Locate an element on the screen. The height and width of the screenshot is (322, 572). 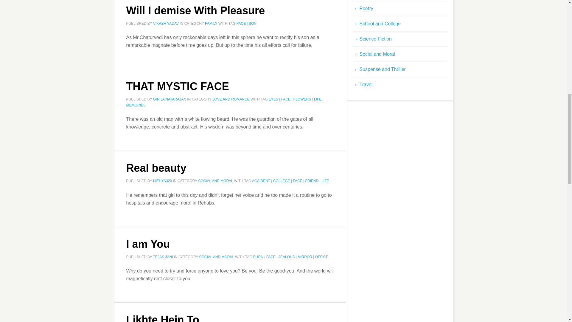
LOVE AND ROMANCE is located at coordinates (231, 99).